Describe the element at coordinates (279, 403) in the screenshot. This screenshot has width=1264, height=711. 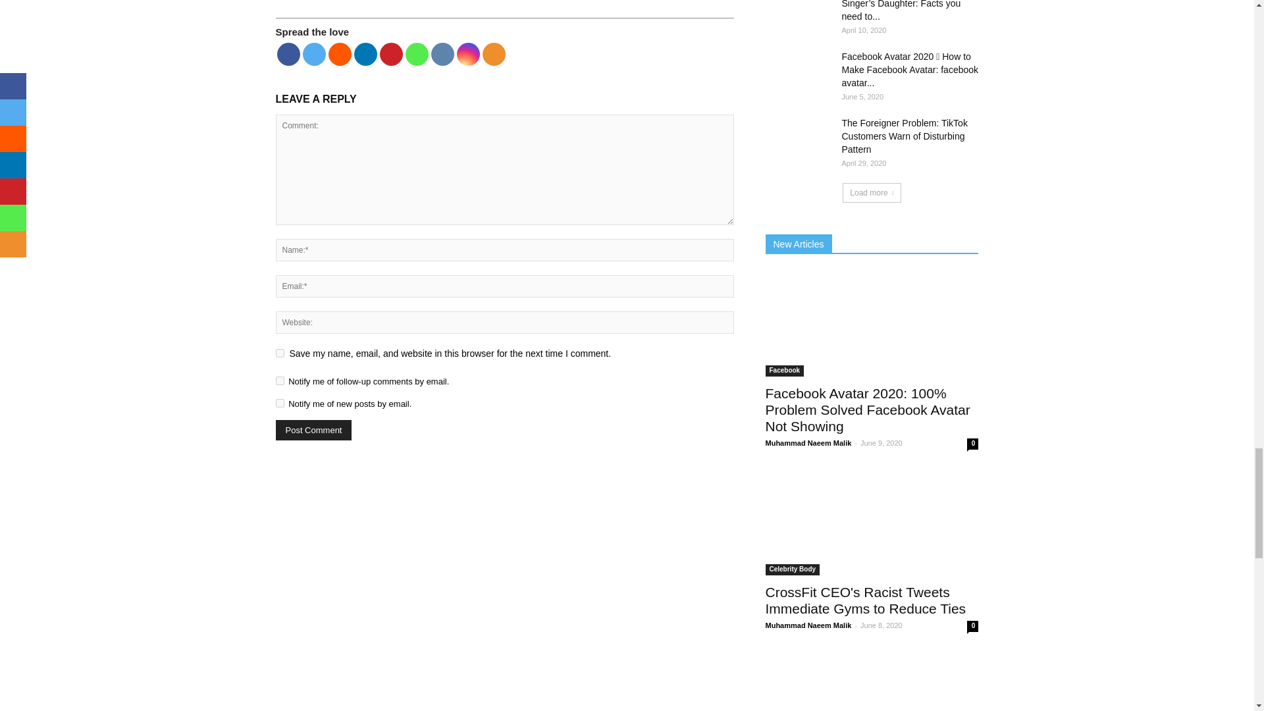
I see `subscribe` at that location.